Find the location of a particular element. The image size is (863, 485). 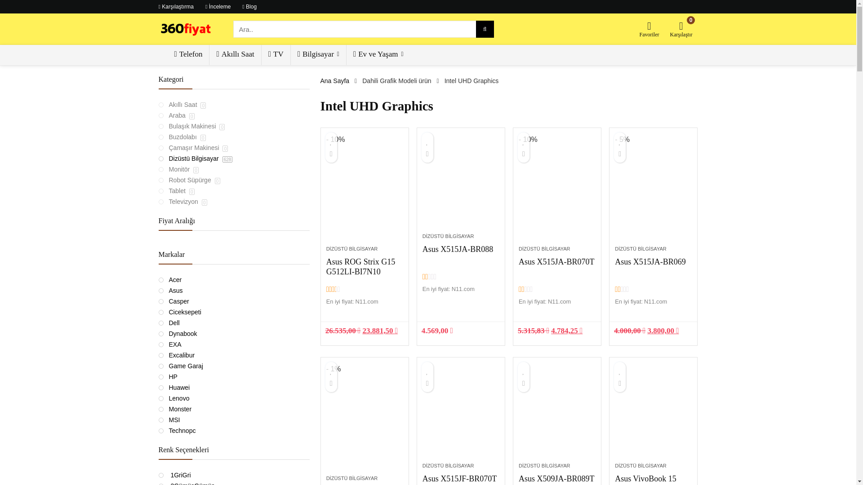

Telefon is located at coordinates (188, 55).